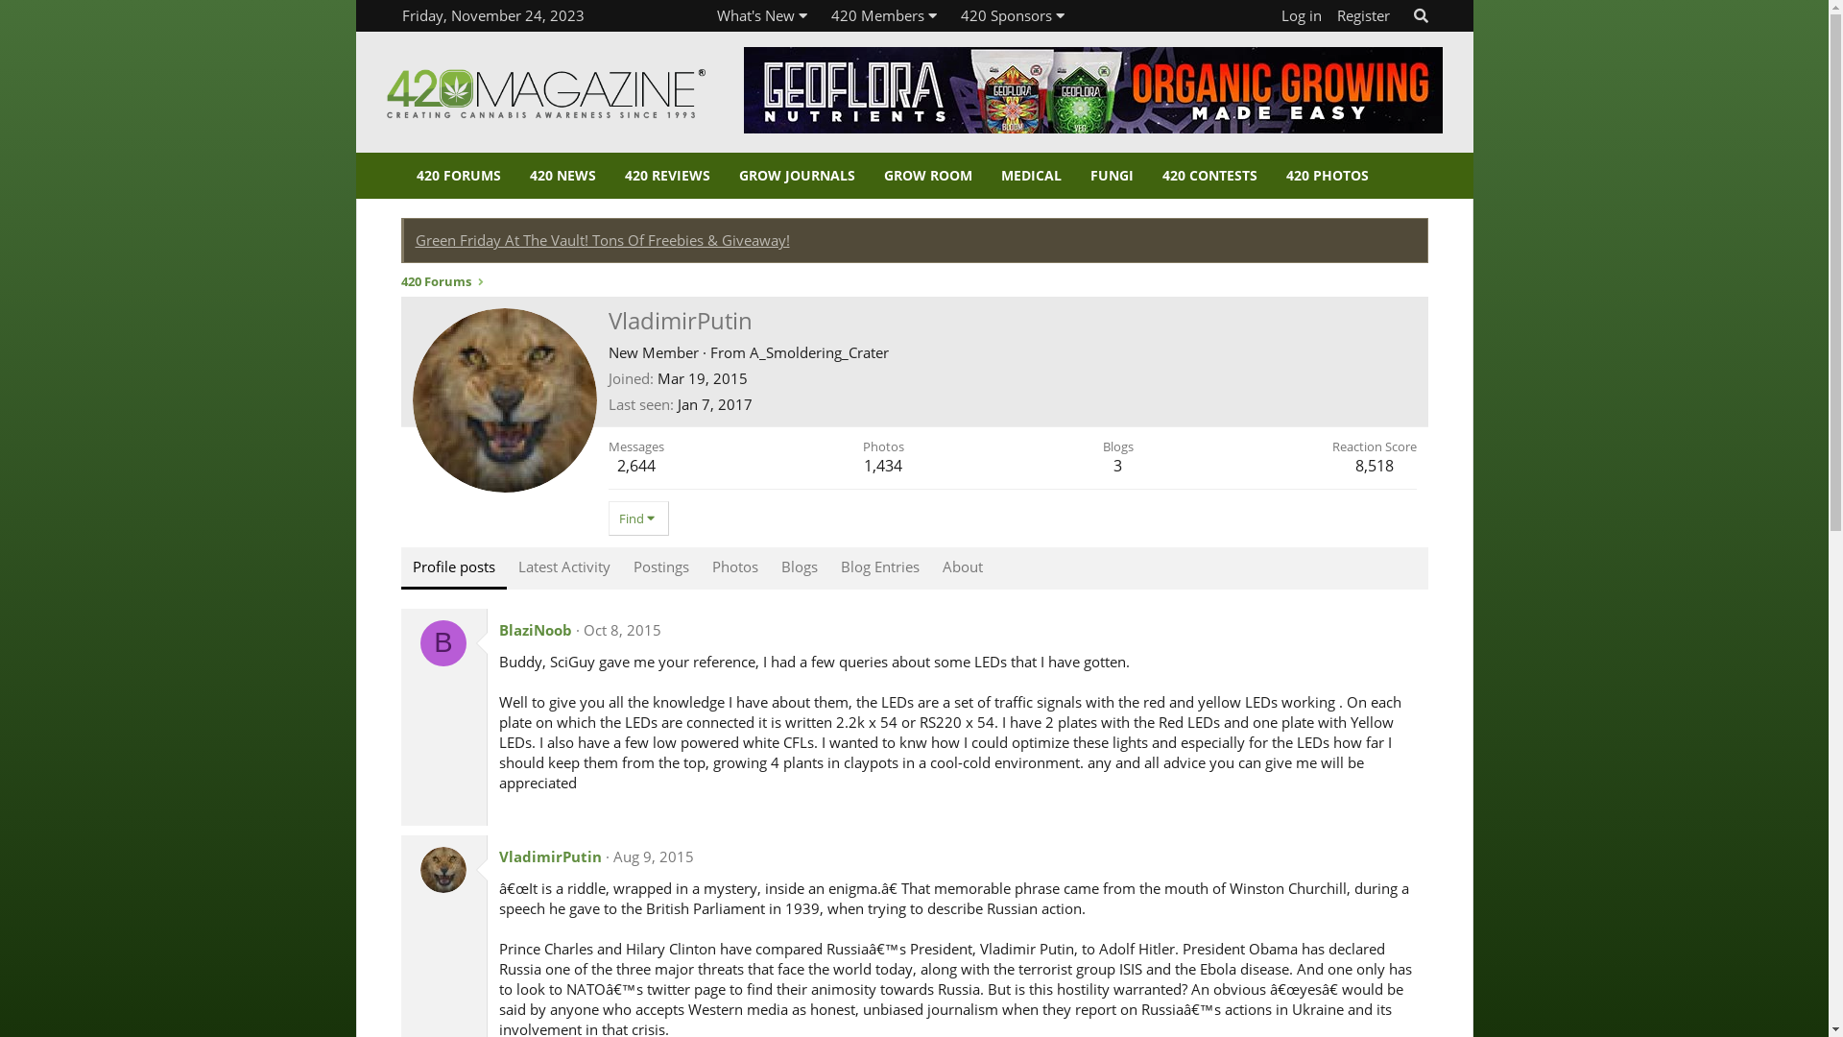  What do you see at coordinates (963, 568) in the screenshot?
I see `About` at bounding box center [963, 568].